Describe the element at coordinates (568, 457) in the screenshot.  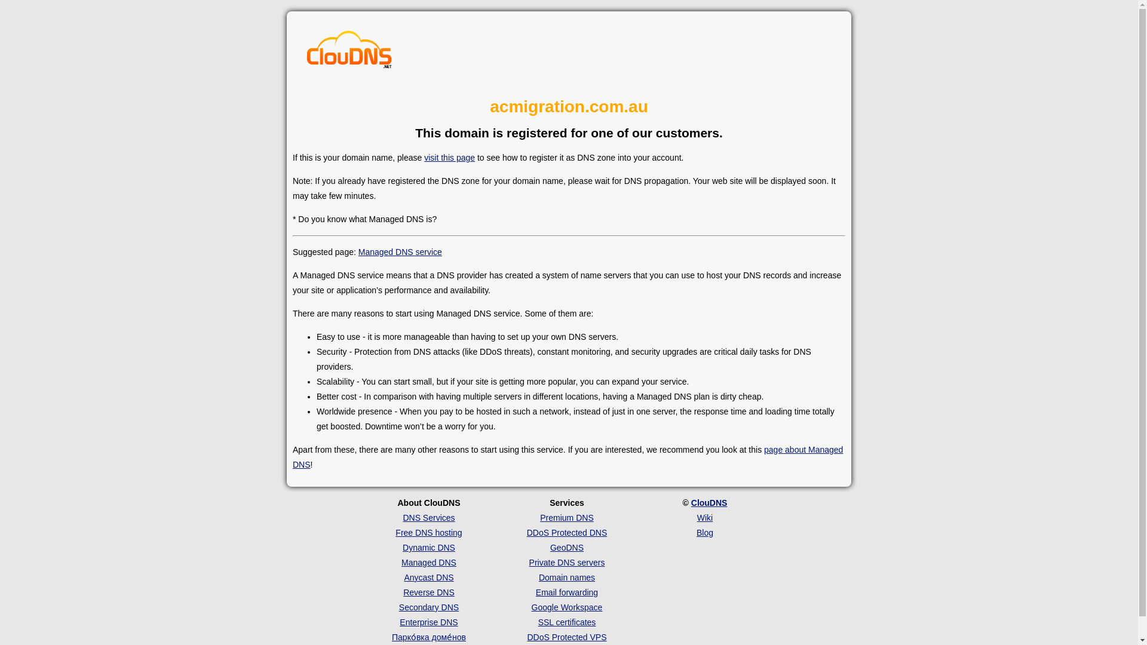
I see `page about Managed DNS` at that location.